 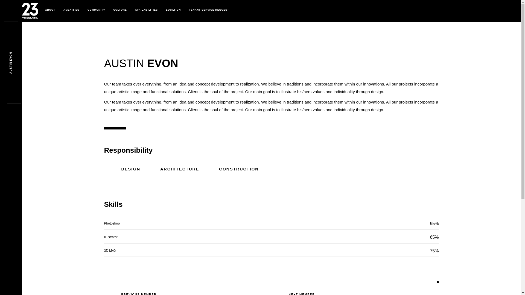 What do you see at coordinates (173, 10) in the screenshot?
I see `LOCATION` at bounding box center [173, 10].